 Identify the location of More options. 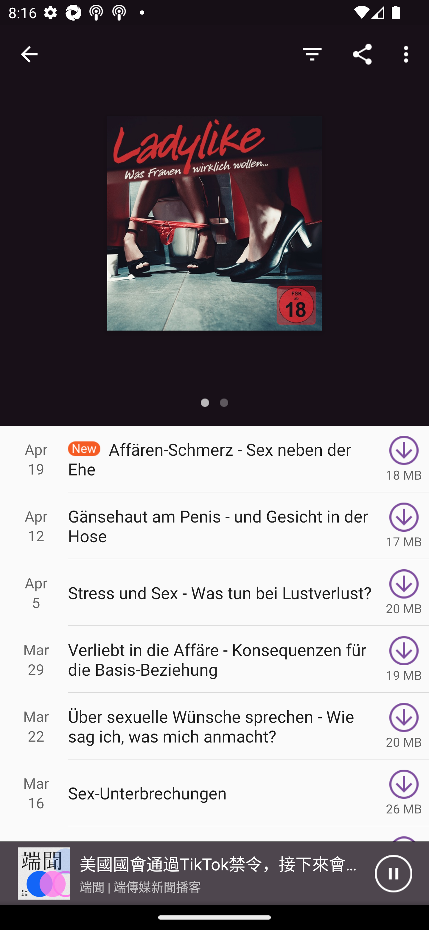
(408, 54).